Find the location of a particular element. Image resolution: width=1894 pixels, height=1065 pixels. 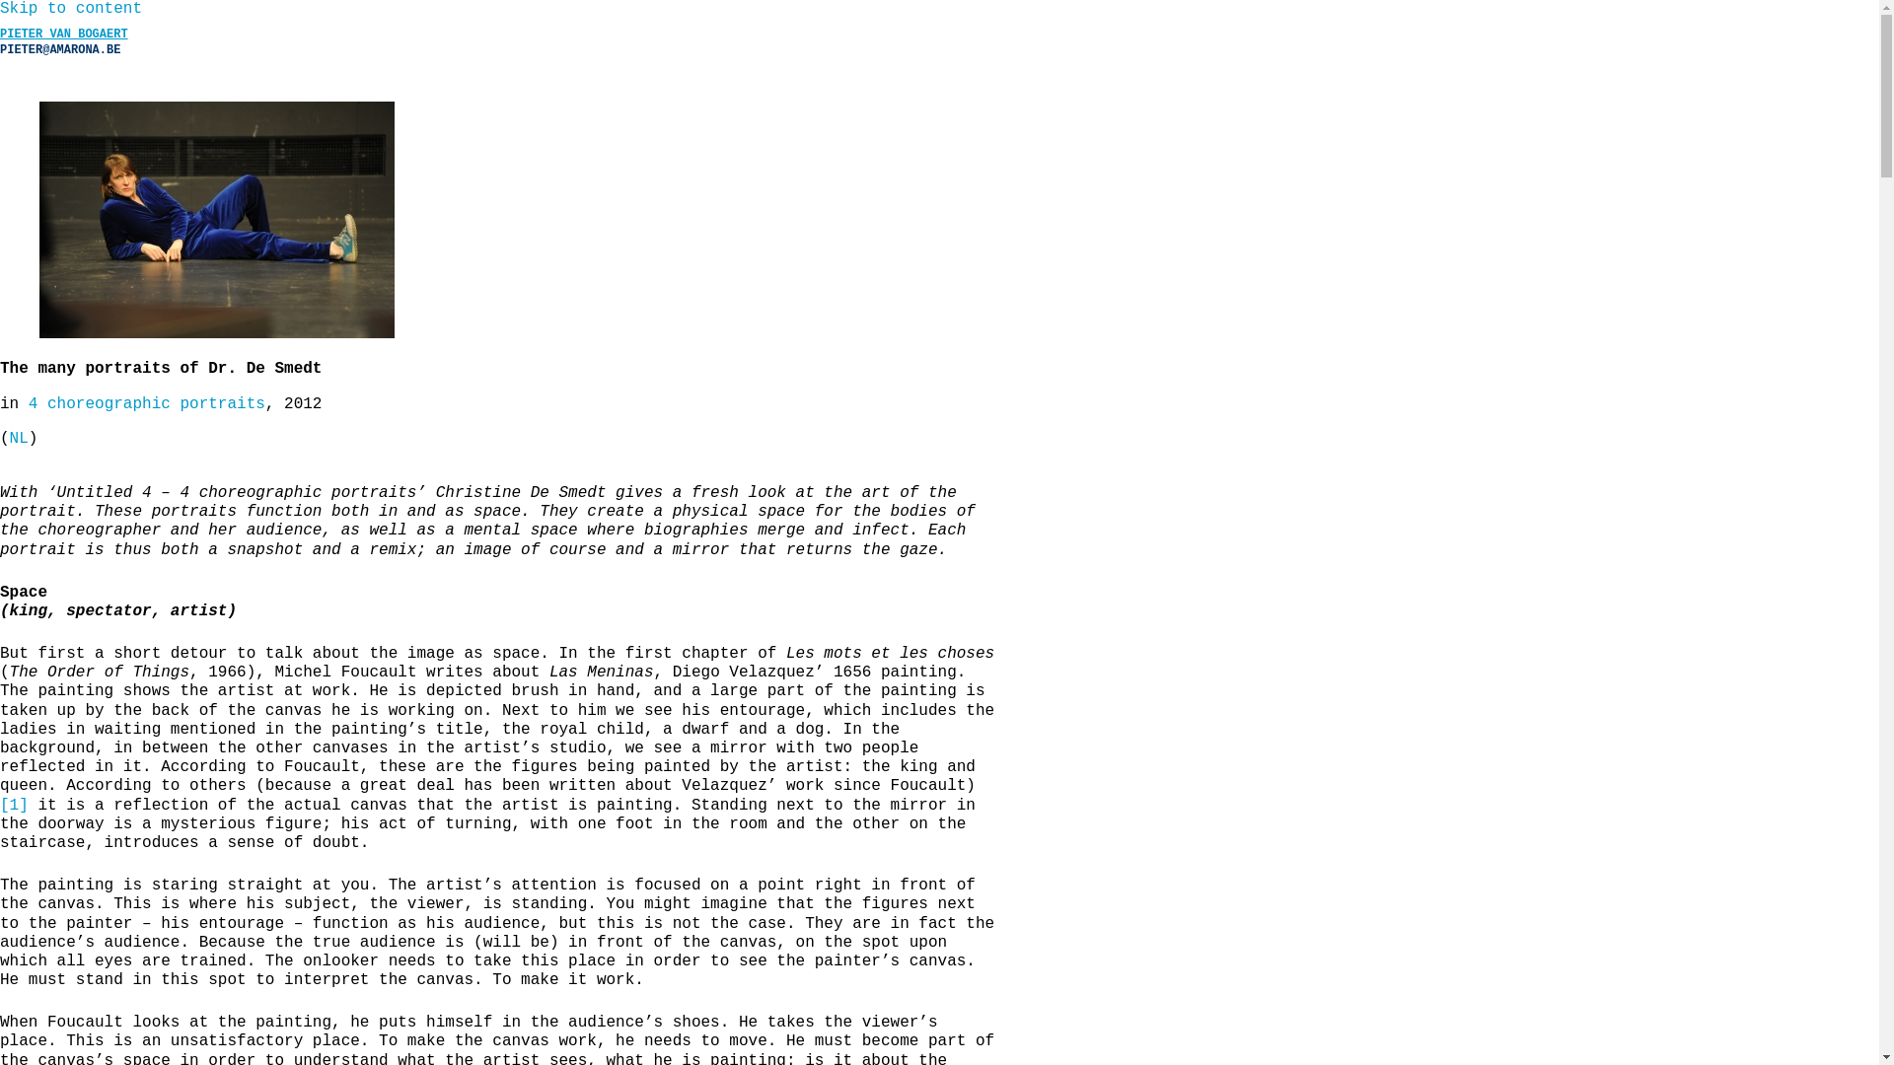

4 choreographic portraits is located at coordinates (147, 404).